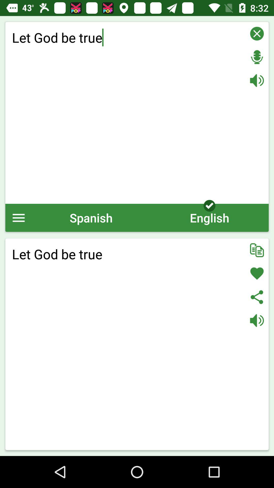  Describe the element at coordinates (209, 218) in the screenshot. I see `select icon below let god be` at that location.